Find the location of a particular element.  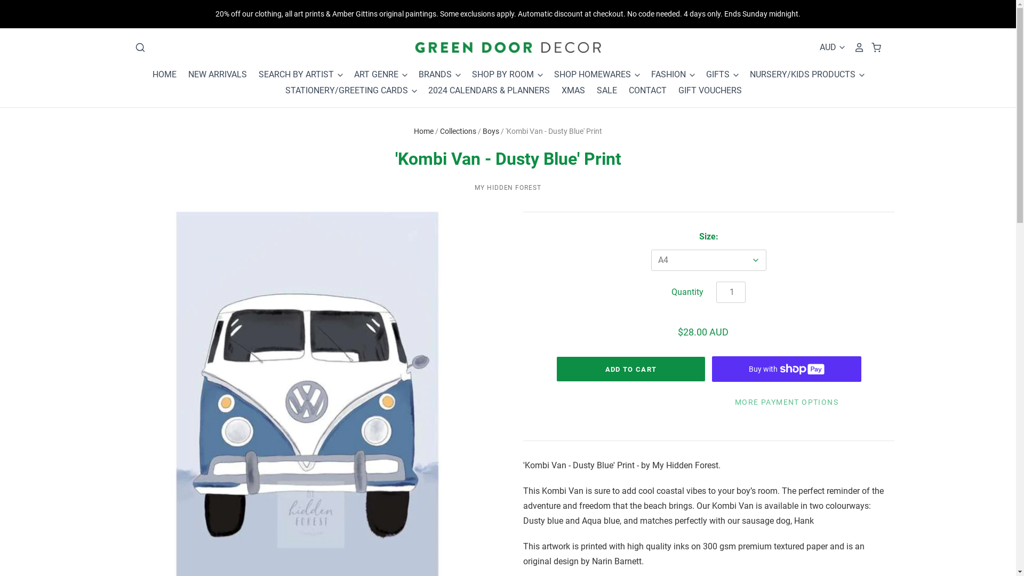

GIFT VOUCHERS is located at coordinates (704, 91).